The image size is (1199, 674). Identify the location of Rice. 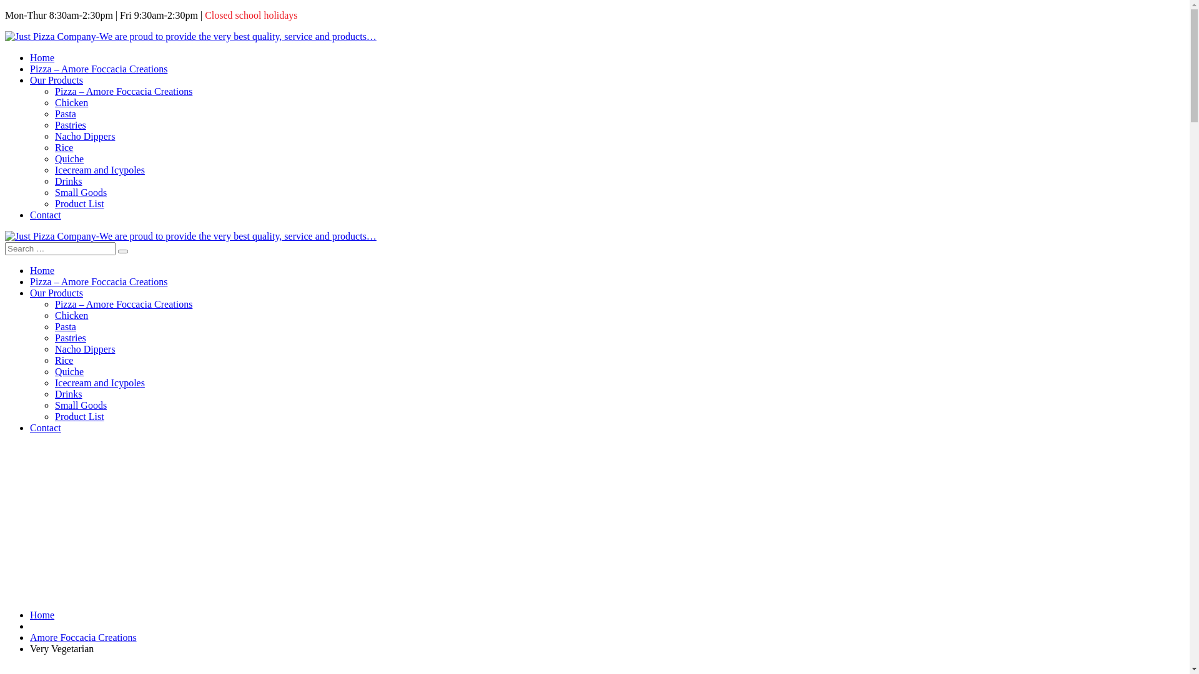
(64, 147).